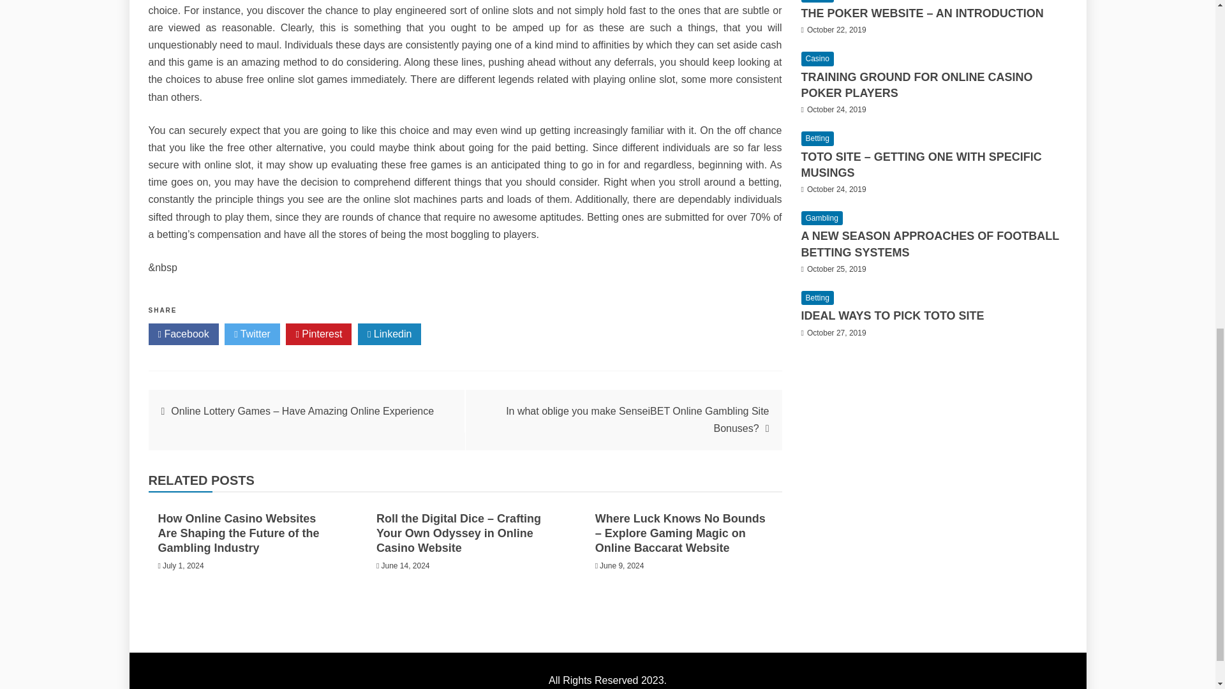  I want to click on Pinterest, so click(318, 334).